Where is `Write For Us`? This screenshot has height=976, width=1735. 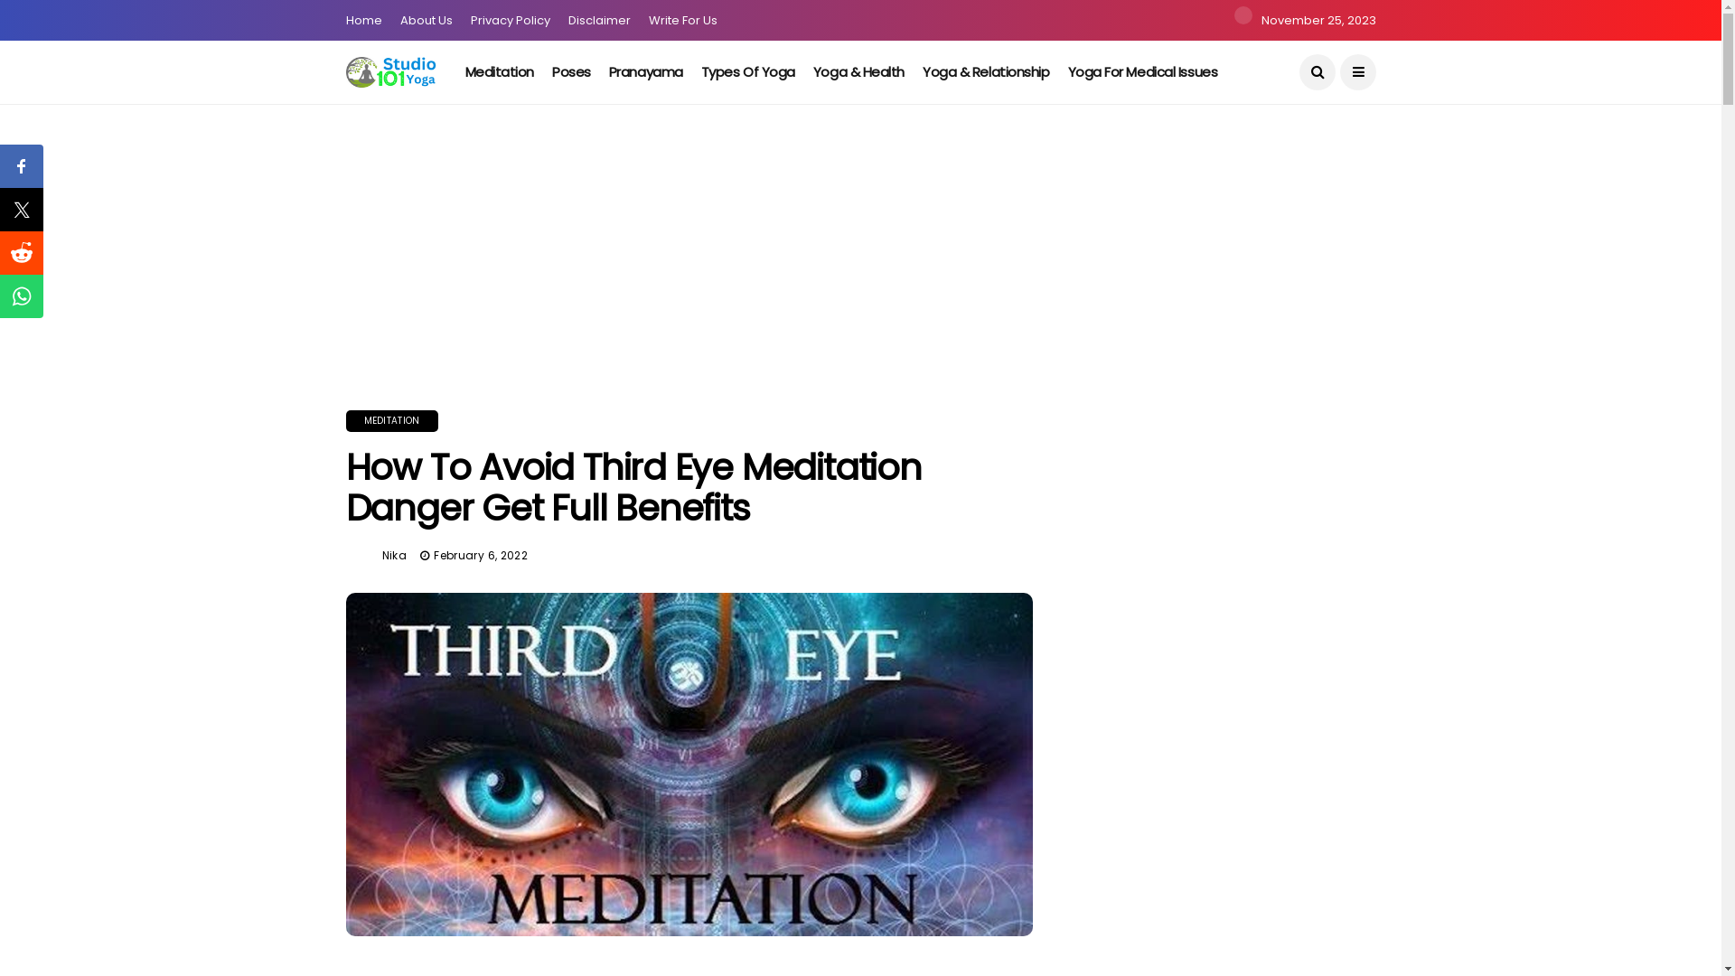 Write For Us is located at coordinates (683, 20).